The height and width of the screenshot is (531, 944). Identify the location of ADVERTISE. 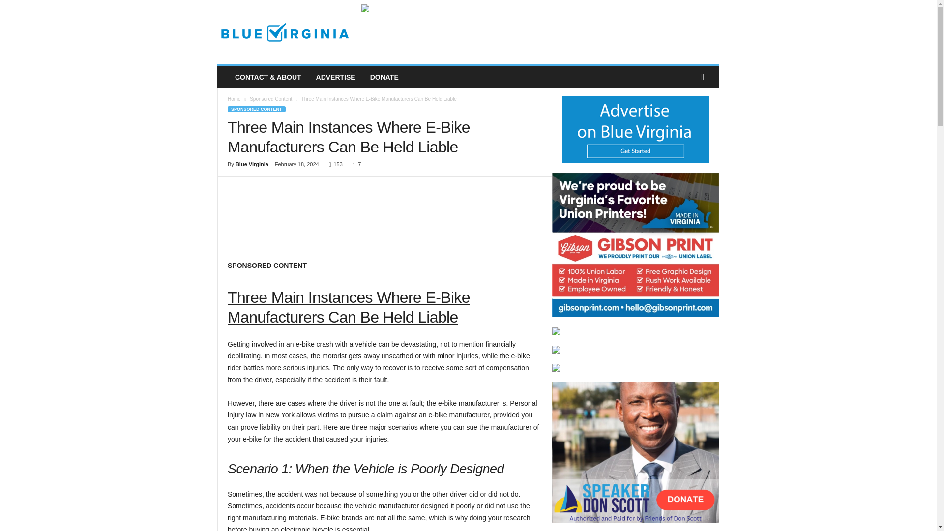
(335, 77).